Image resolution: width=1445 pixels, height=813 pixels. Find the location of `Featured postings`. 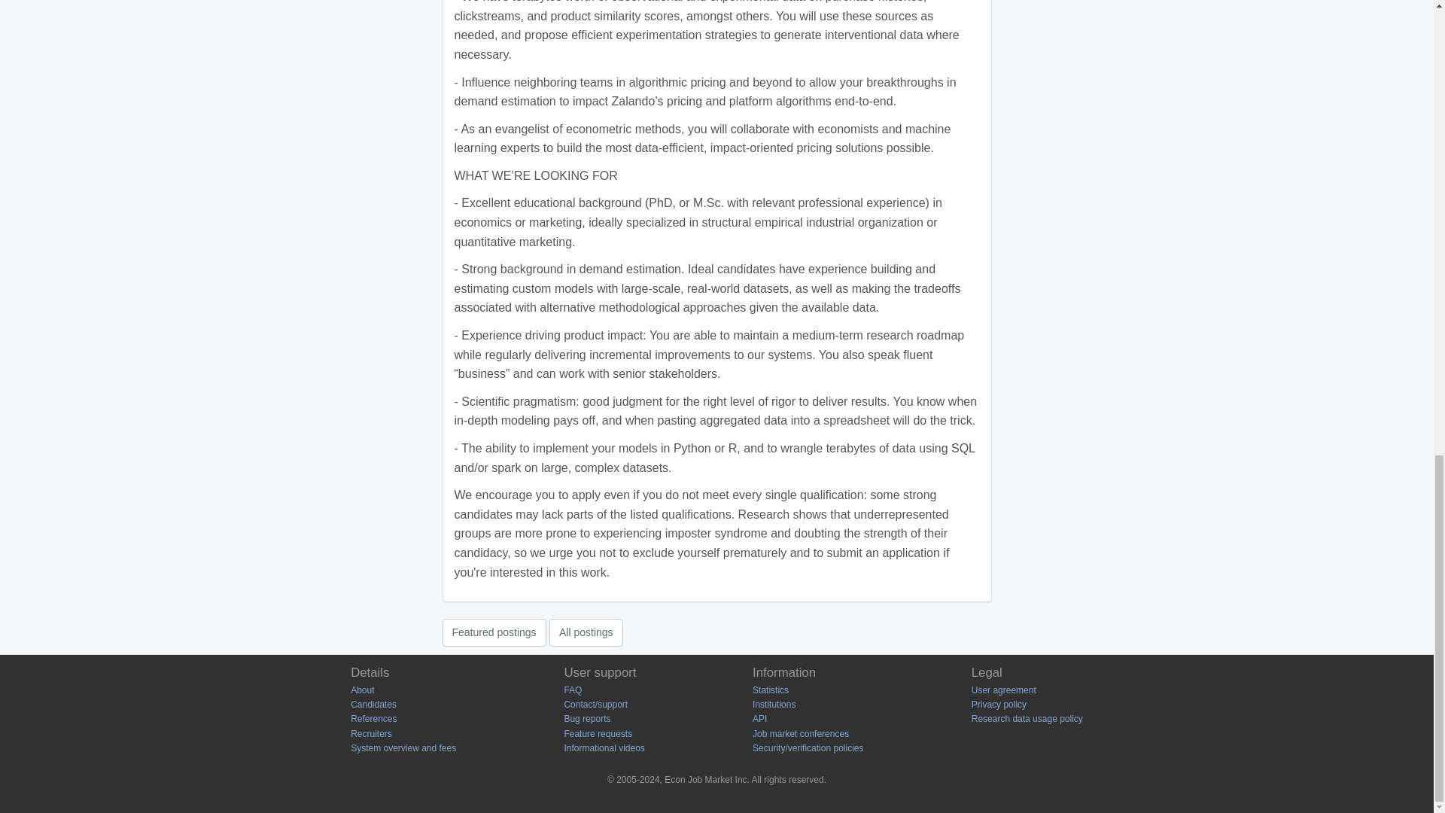

Featured postings is located at coordinates (494, 632).